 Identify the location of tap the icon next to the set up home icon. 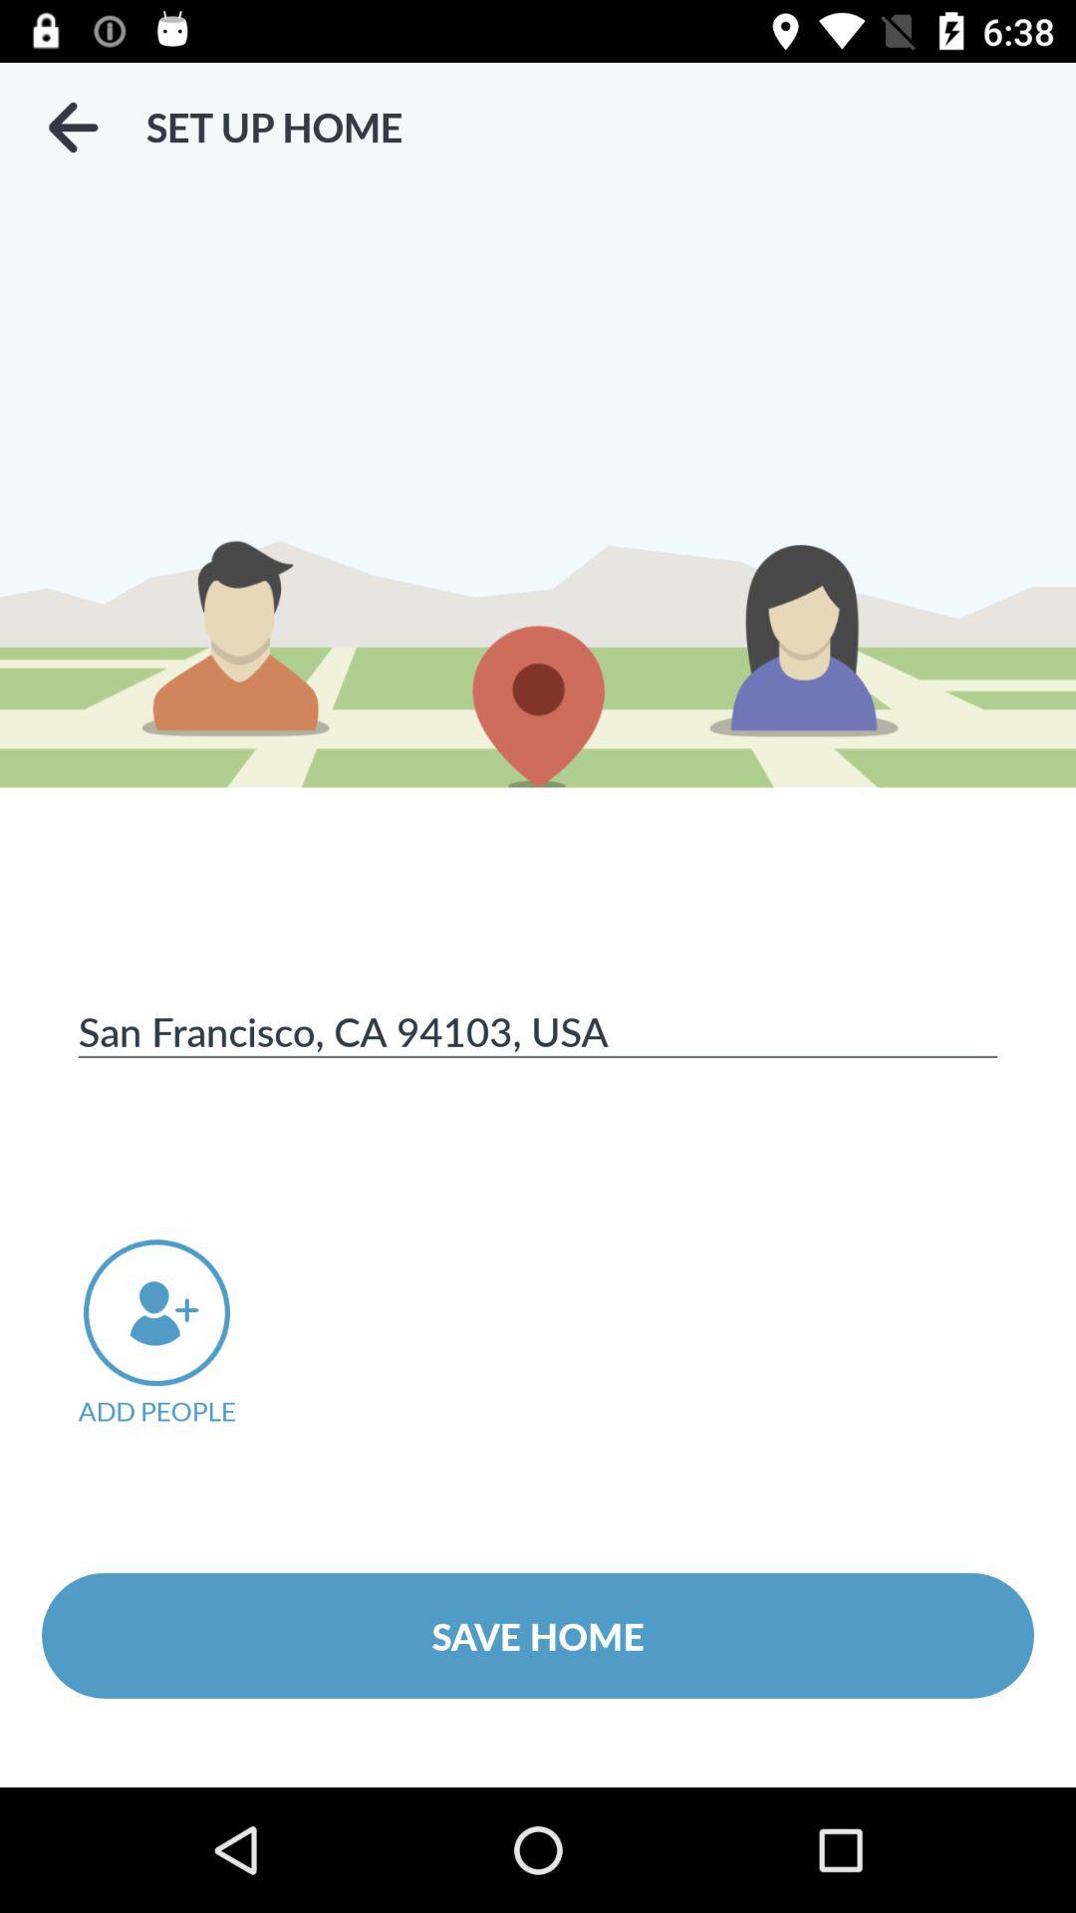
(73, 128).